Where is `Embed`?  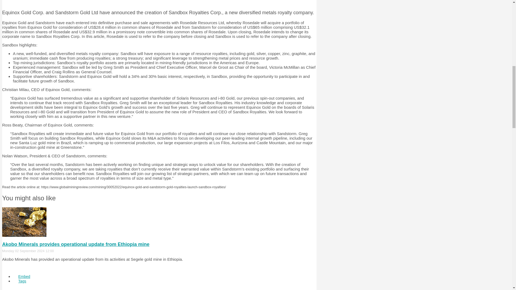 Embed is located at coordinates (24, 276).